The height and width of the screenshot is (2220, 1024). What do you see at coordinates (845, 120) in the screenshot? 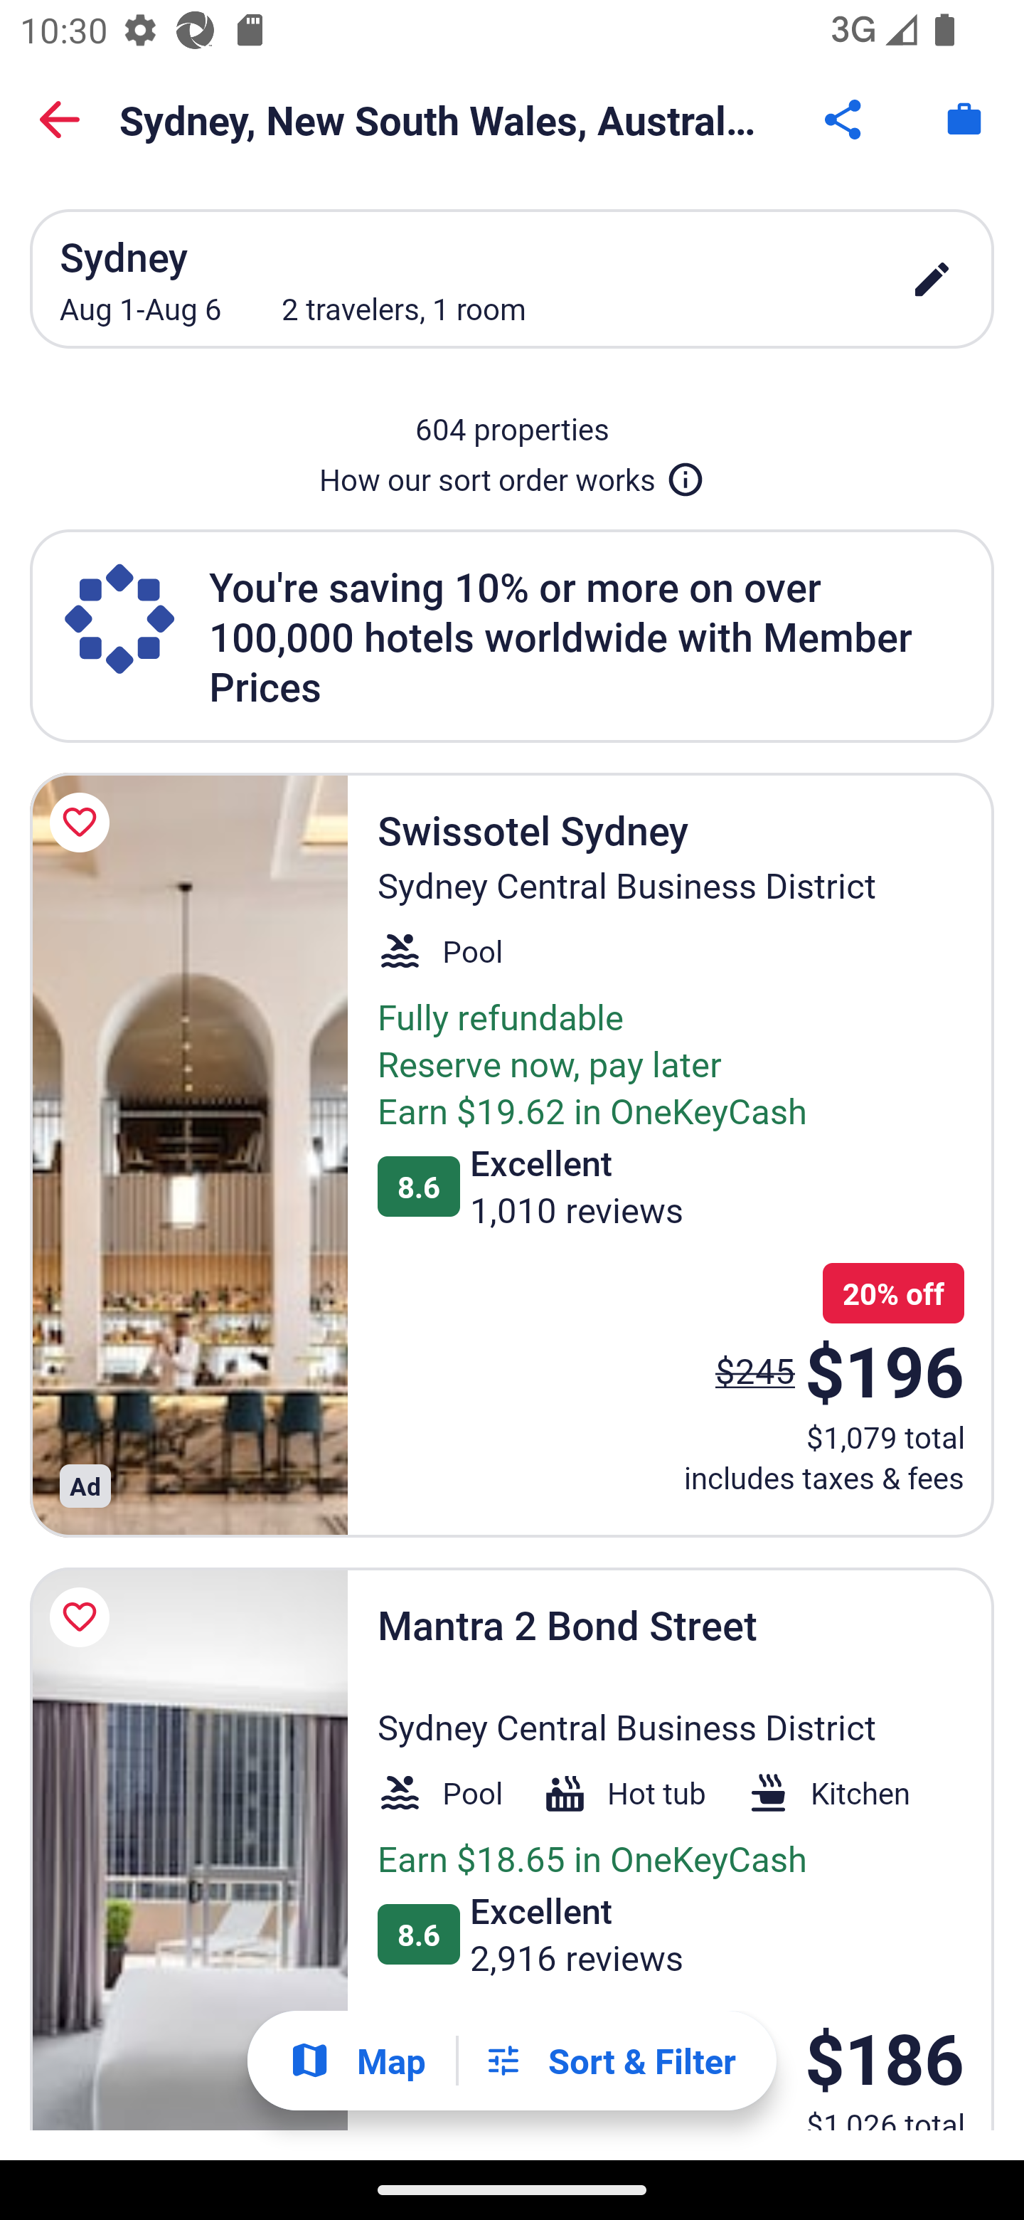
I see `Share Button` at bounding box center [845, 120].